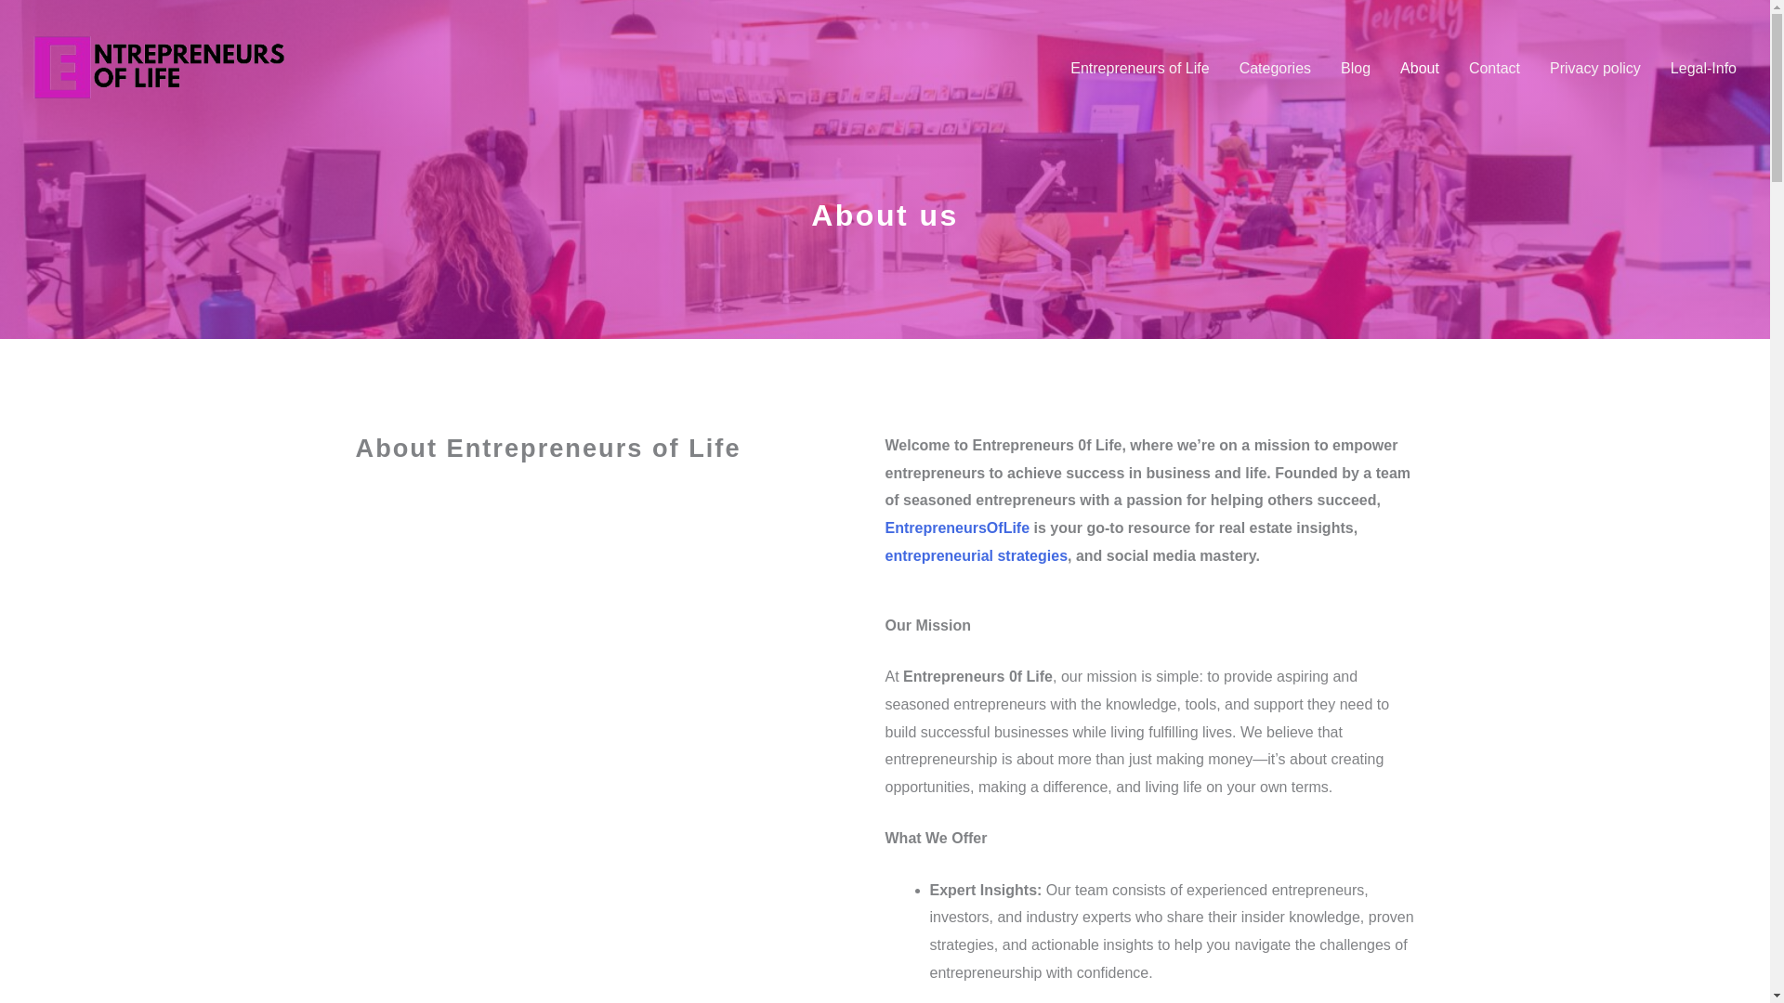 The height and width of the screenshot is (1003, 1784). I want to click on Categories, so click(1275, 69).